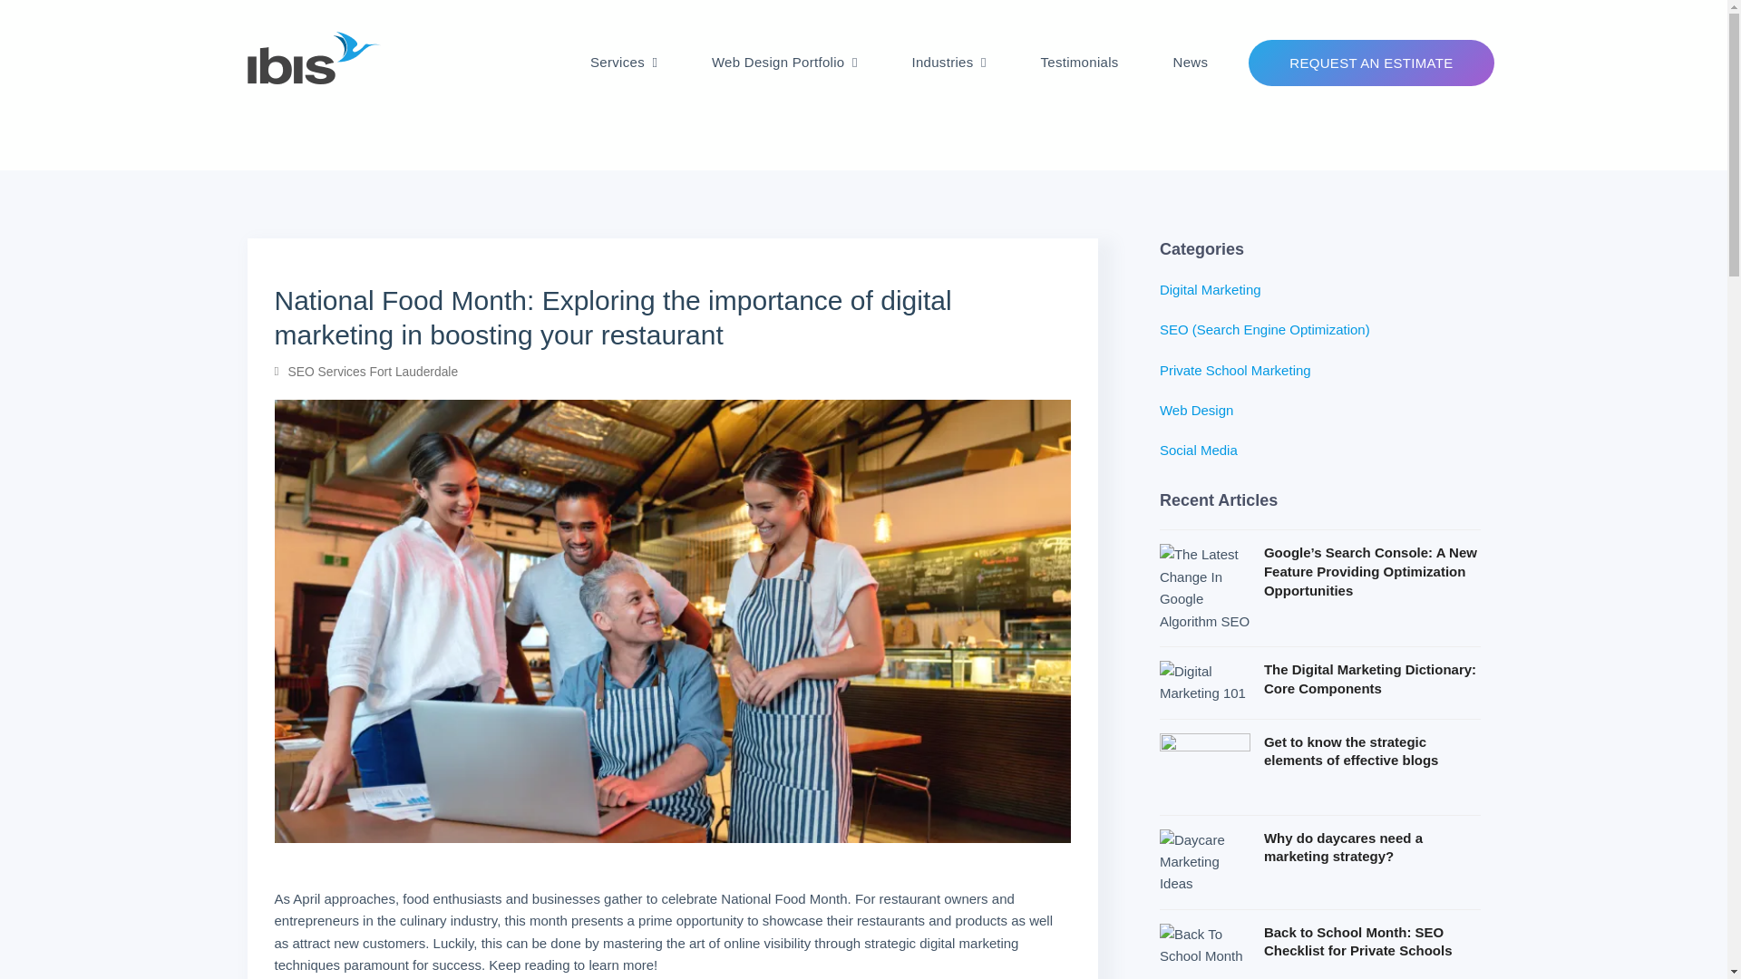 The height and width of the screenshot is (979, 1741). Describe the element at coordinates (1320, 767) in the screenshot. I see `Get to know the strategic elements of effective blogs` at that location.